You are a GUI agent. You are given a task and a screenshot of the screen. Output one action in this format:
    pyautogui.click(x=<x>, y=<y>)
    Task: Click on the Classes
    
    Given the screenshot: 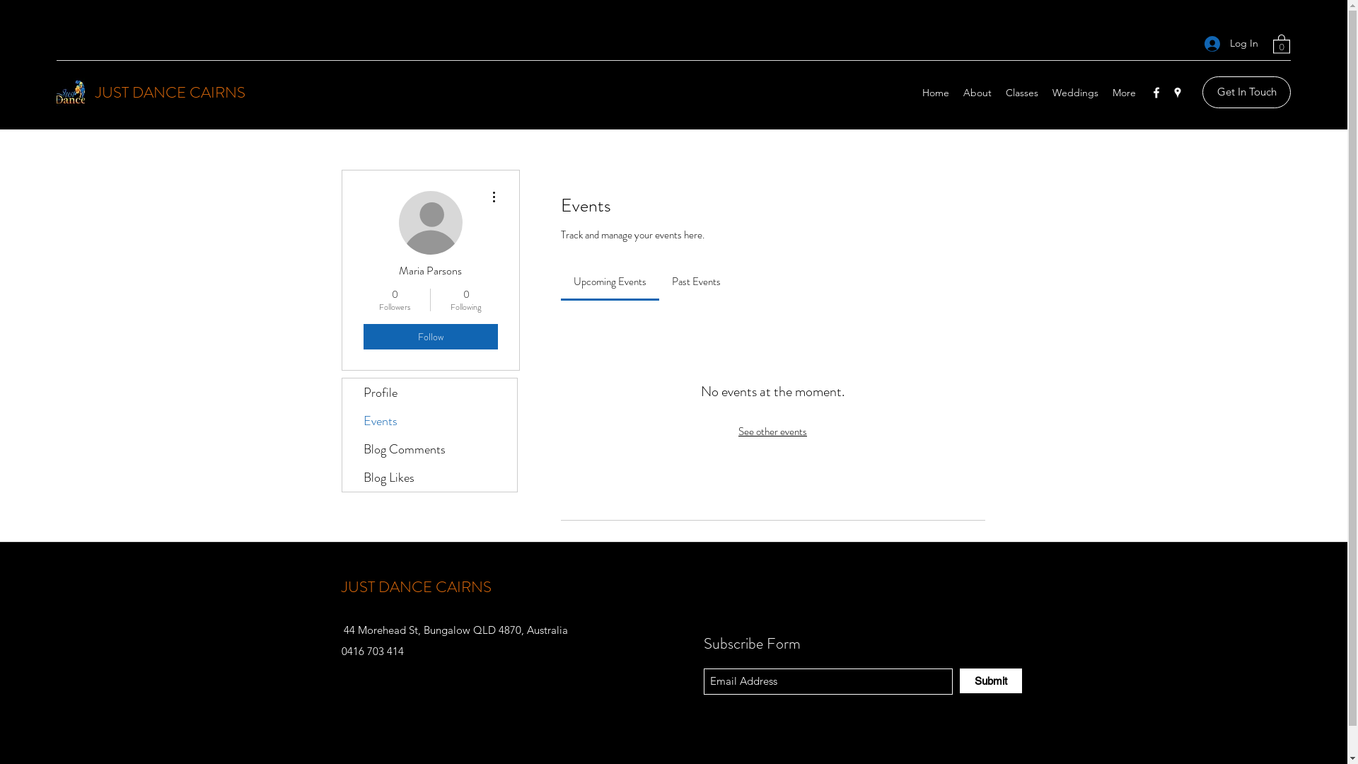 What is the action you would take?
    pyautogui.click(x=1022, y=93)
    